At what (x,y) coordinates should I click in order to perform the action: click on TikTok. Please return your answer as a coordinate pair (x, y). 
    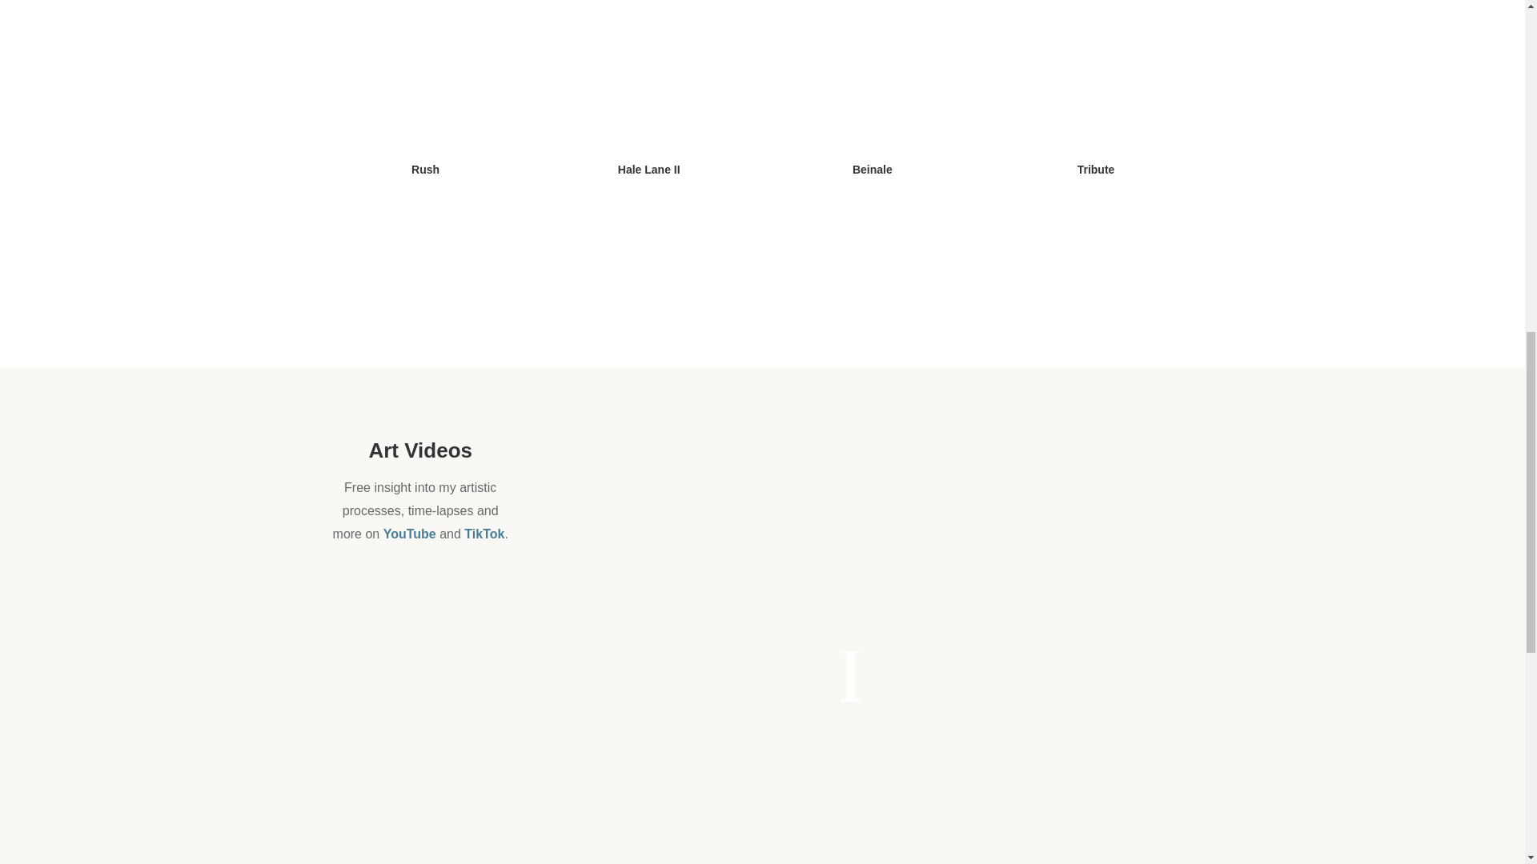
    Looking at the image, I should click on (484, 534).